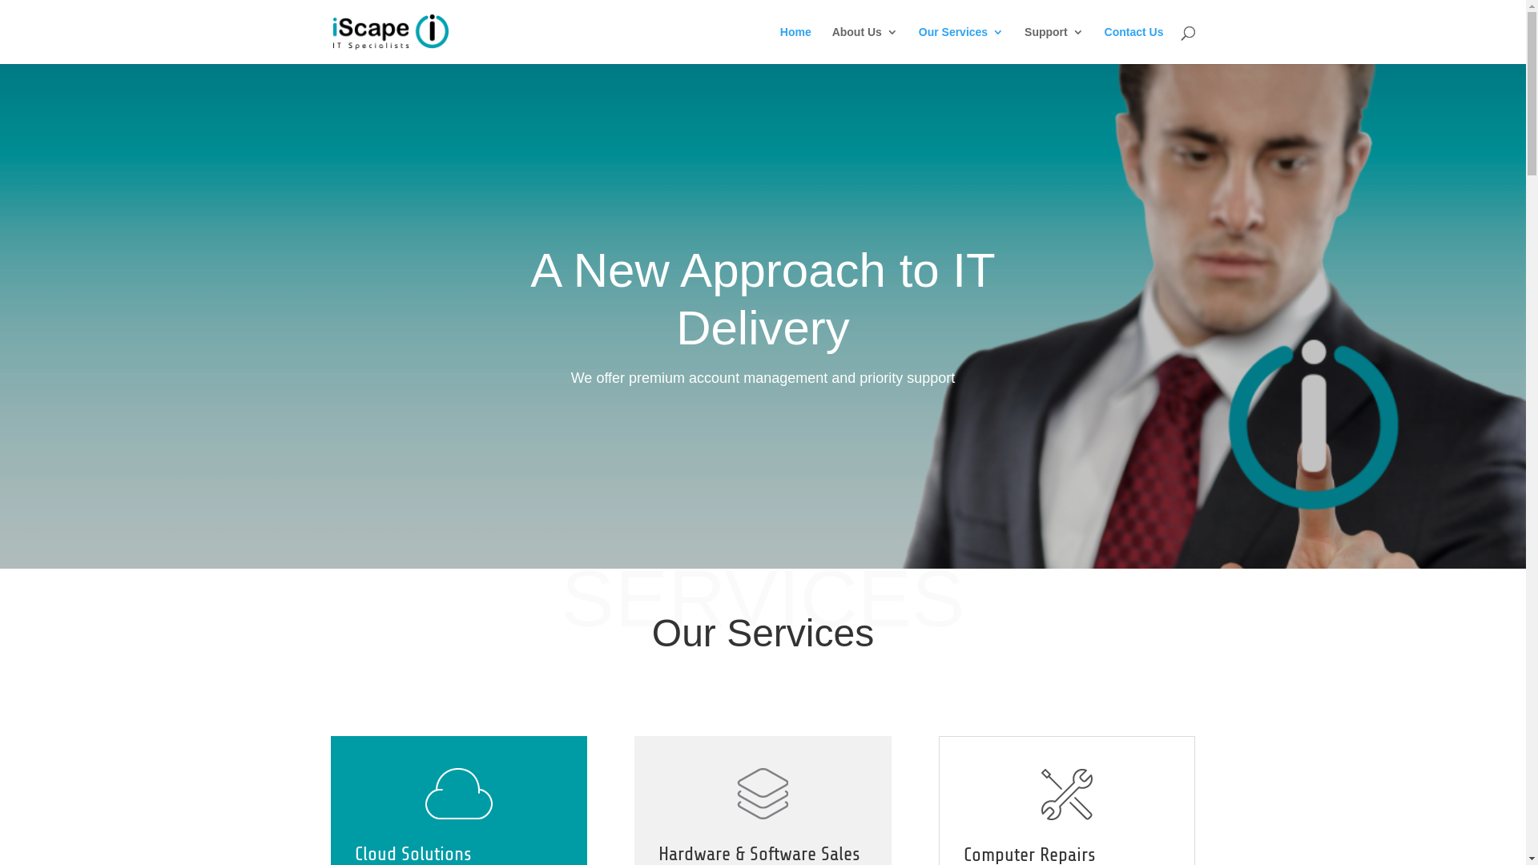 The width and height of the screenshot is (1538, 865). What do you see at coordinates (1134, 45) in the screenshot?
I see `Contact Us` at bounding box center [1134, 45].